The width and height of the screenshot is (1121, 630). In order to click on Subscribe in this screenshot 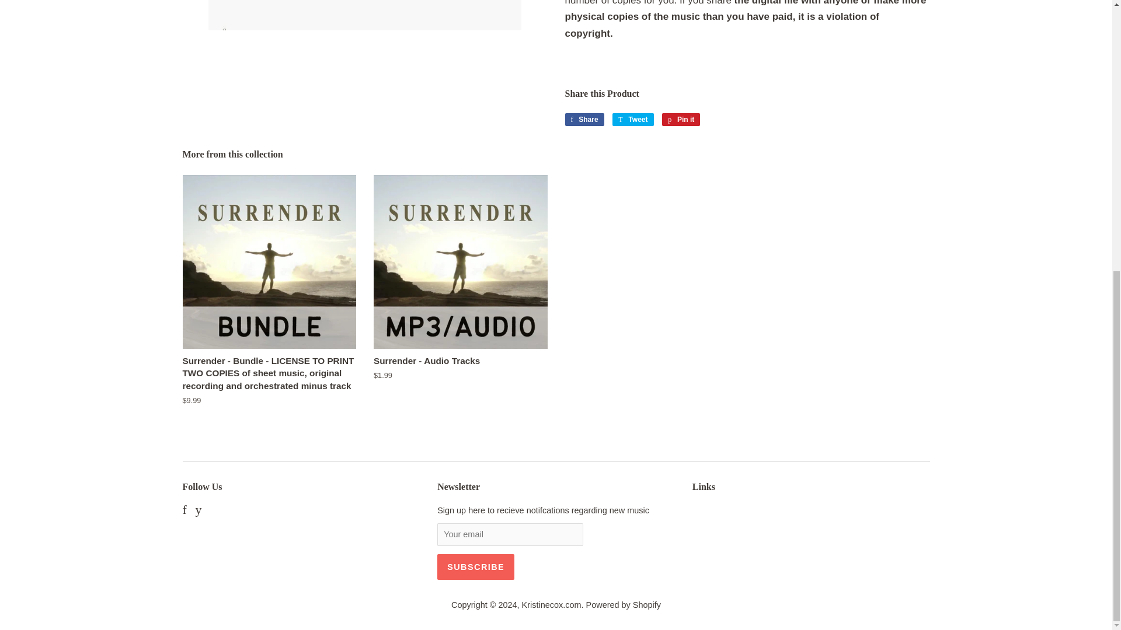, I will do `click(633, 120)`.